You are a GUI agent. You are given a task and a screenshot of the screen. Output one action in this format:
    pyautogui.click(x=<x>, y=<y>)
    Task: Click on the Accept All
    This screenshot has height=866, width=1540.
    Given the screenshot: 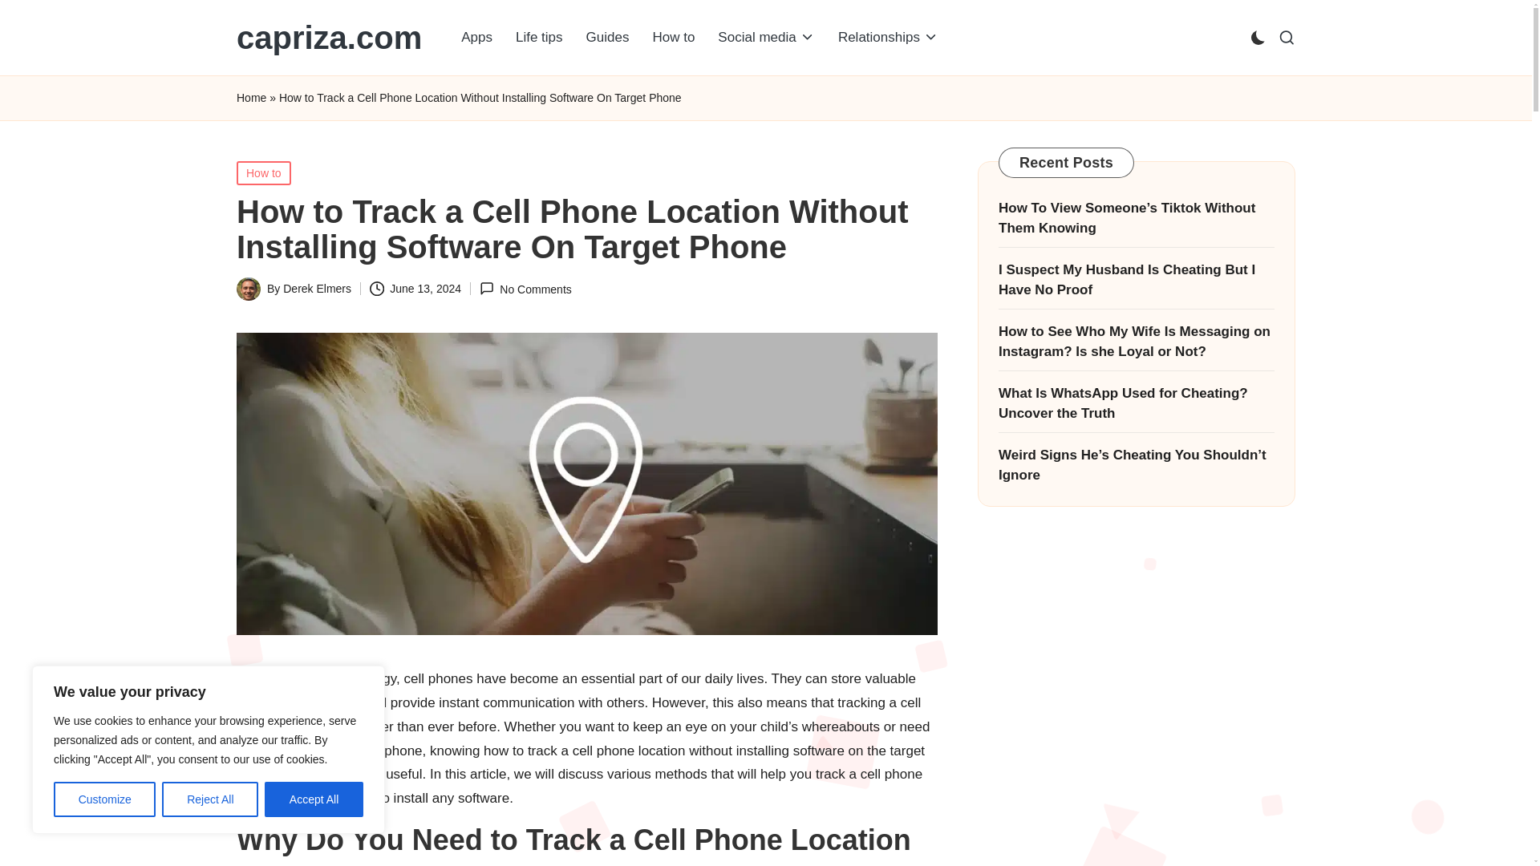 What is the action you would take?
    pyautogui.click(x=314, y=799)
    